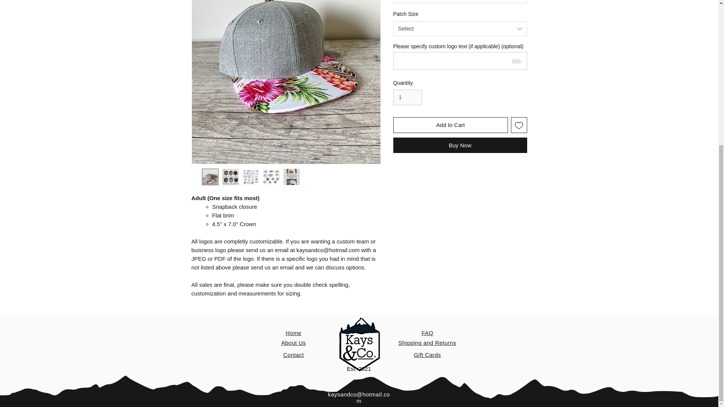 The image size is (724, 407). Describe the element at coordinates (460, 2) in the screenshot. I see `Select` at that location.